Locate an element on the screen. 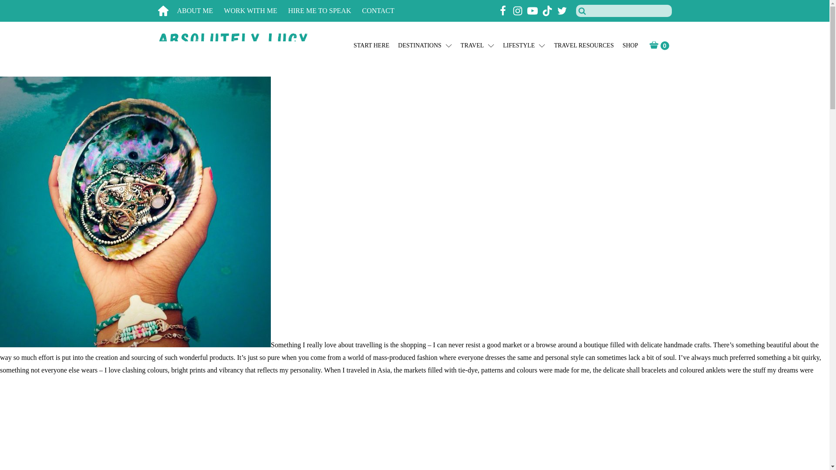 The height and width of the screenshot is (470, 836). START HERE is located at coordinates (371, 46).